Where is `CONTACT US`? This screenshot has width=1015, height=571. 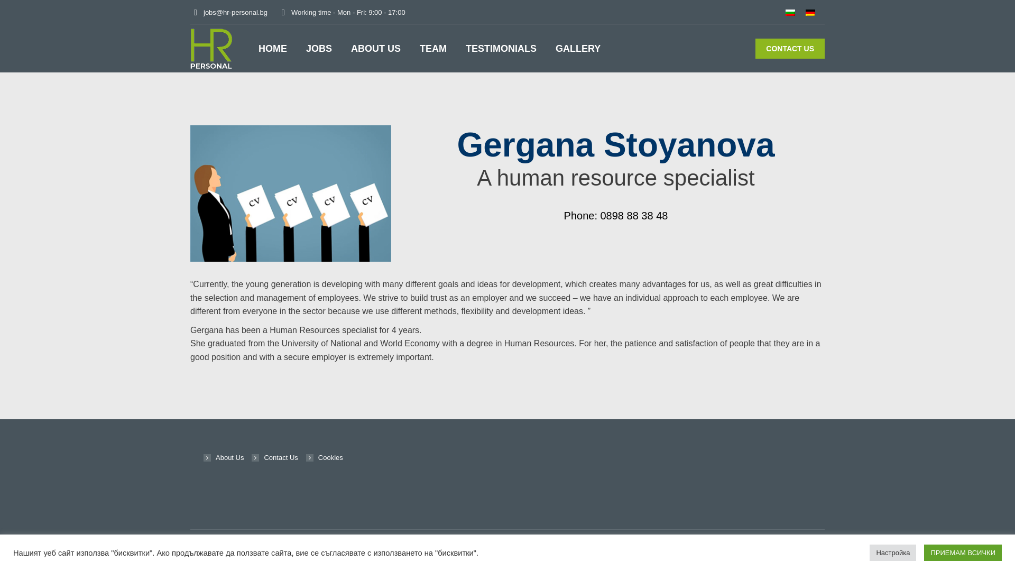 CONTACT US is located at coordinates (790, 49).